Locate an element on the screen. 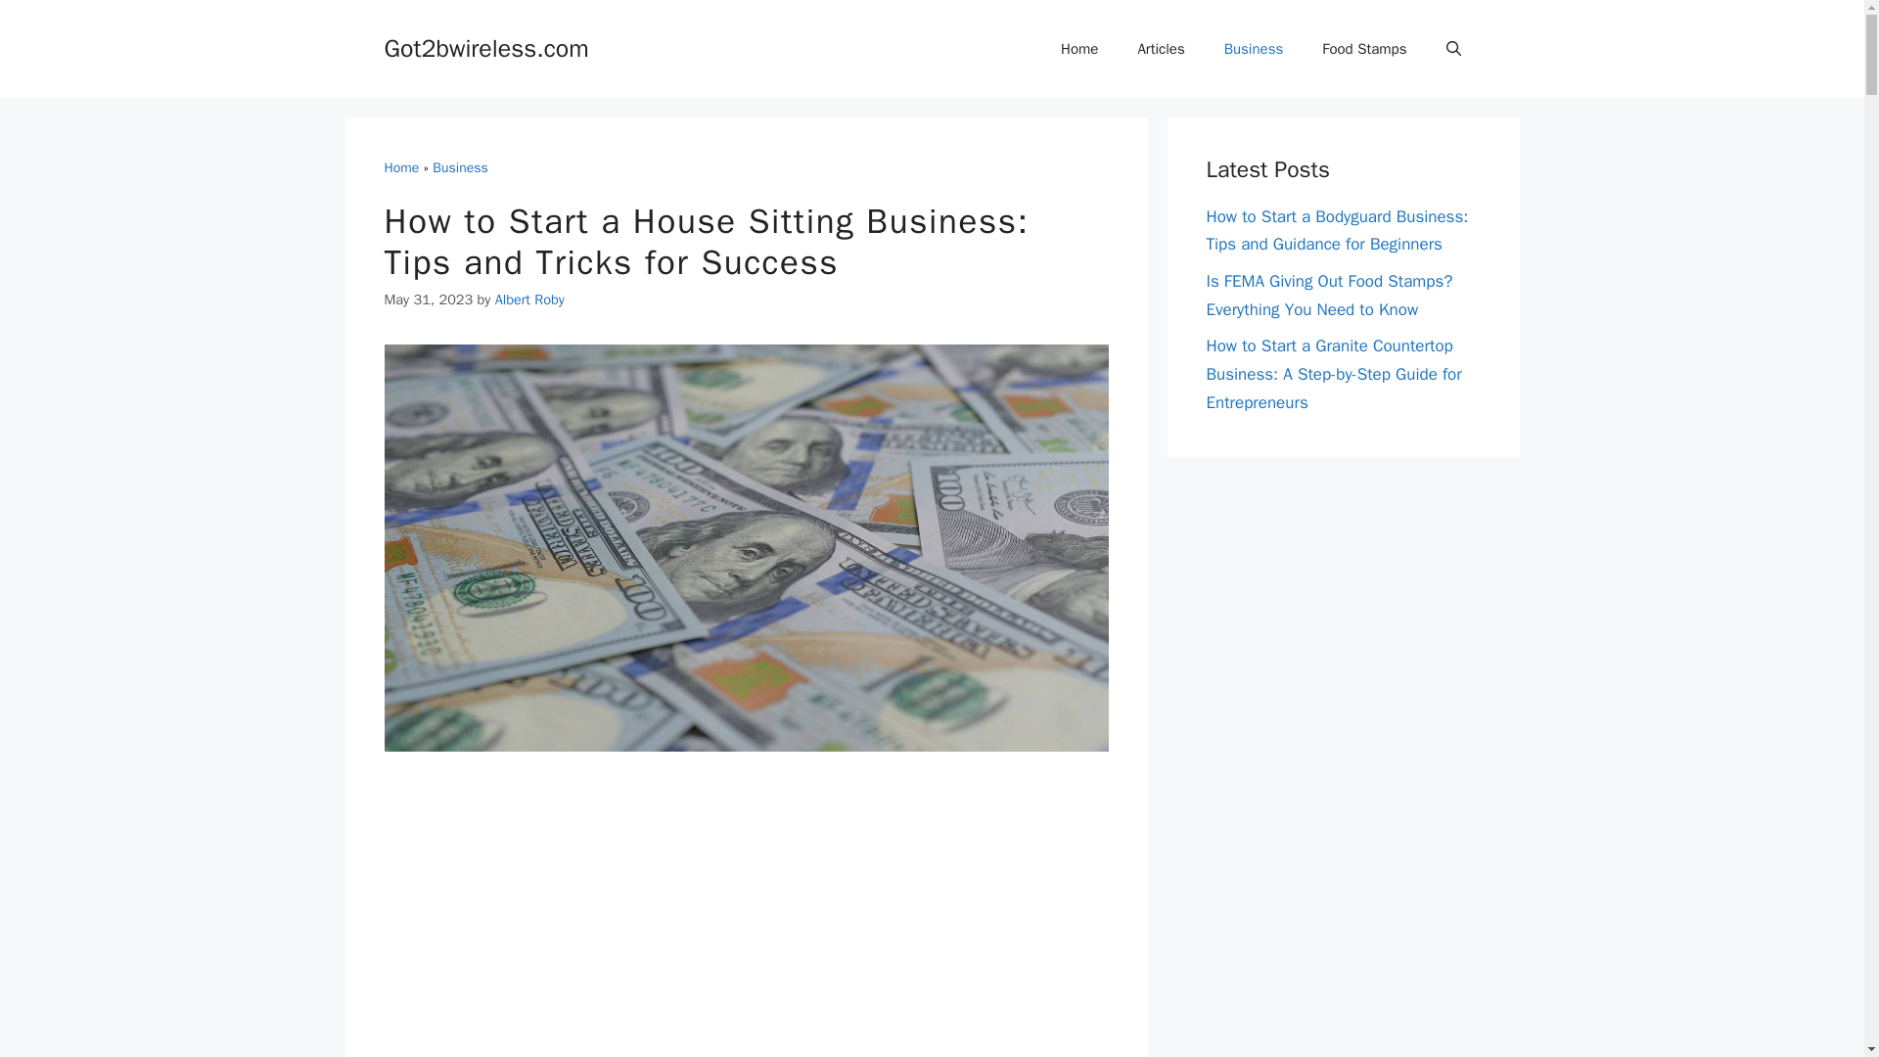  Home is located at coordinates (401, 168).